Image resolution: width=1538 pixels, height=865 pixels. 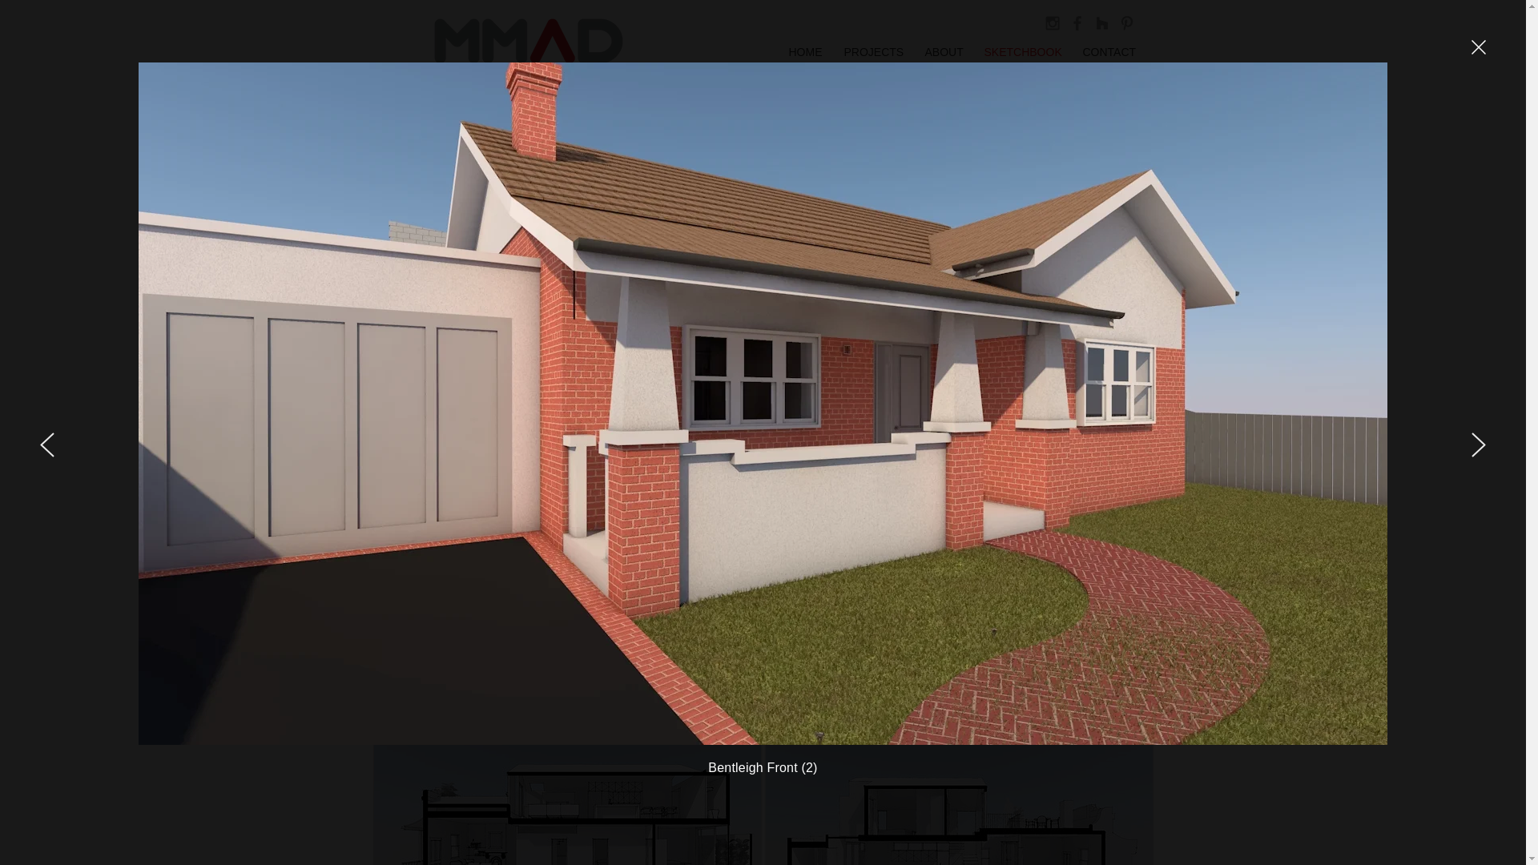 I want to click on ABOUT, so click(x=944, y=44).